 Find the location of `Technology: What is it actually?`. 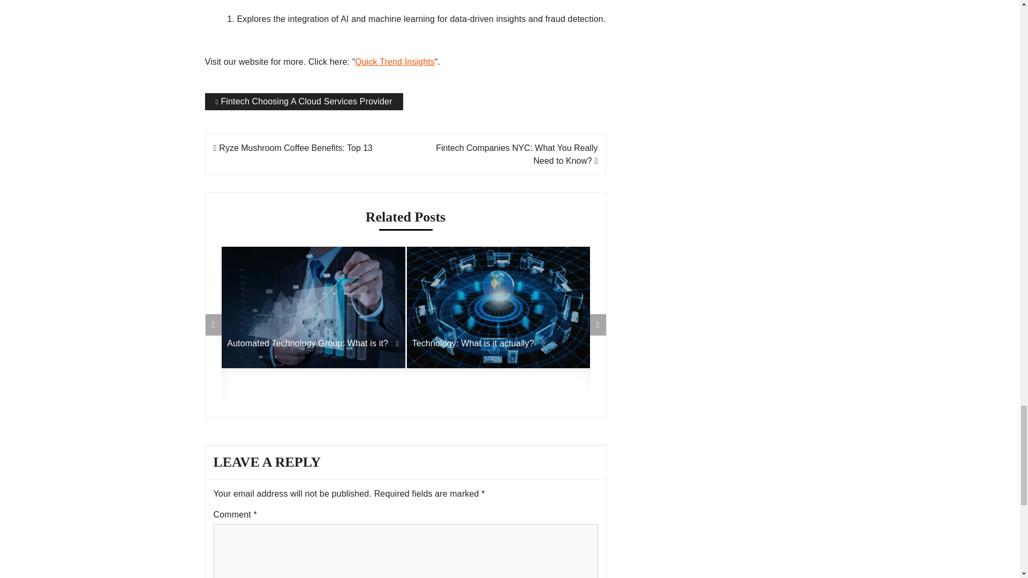

Technology: What is it actually? is located at coordinates (498, 344).